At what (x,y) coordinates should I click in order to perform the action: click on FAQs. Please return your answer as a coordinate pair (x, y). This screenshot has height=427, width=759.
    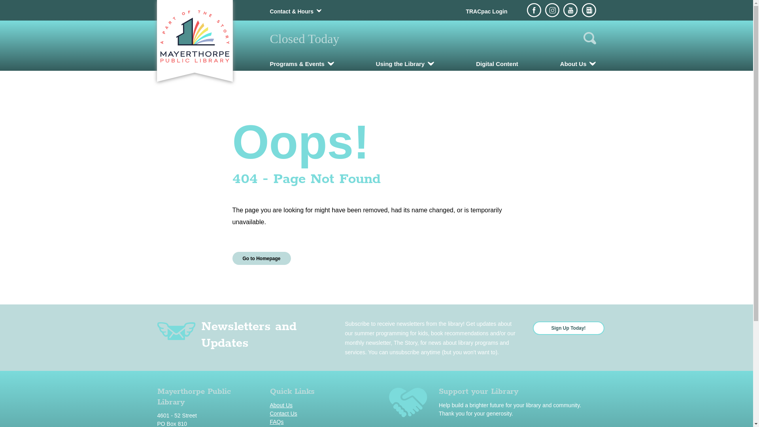
    Looking at the image, I should click on (320, 422).